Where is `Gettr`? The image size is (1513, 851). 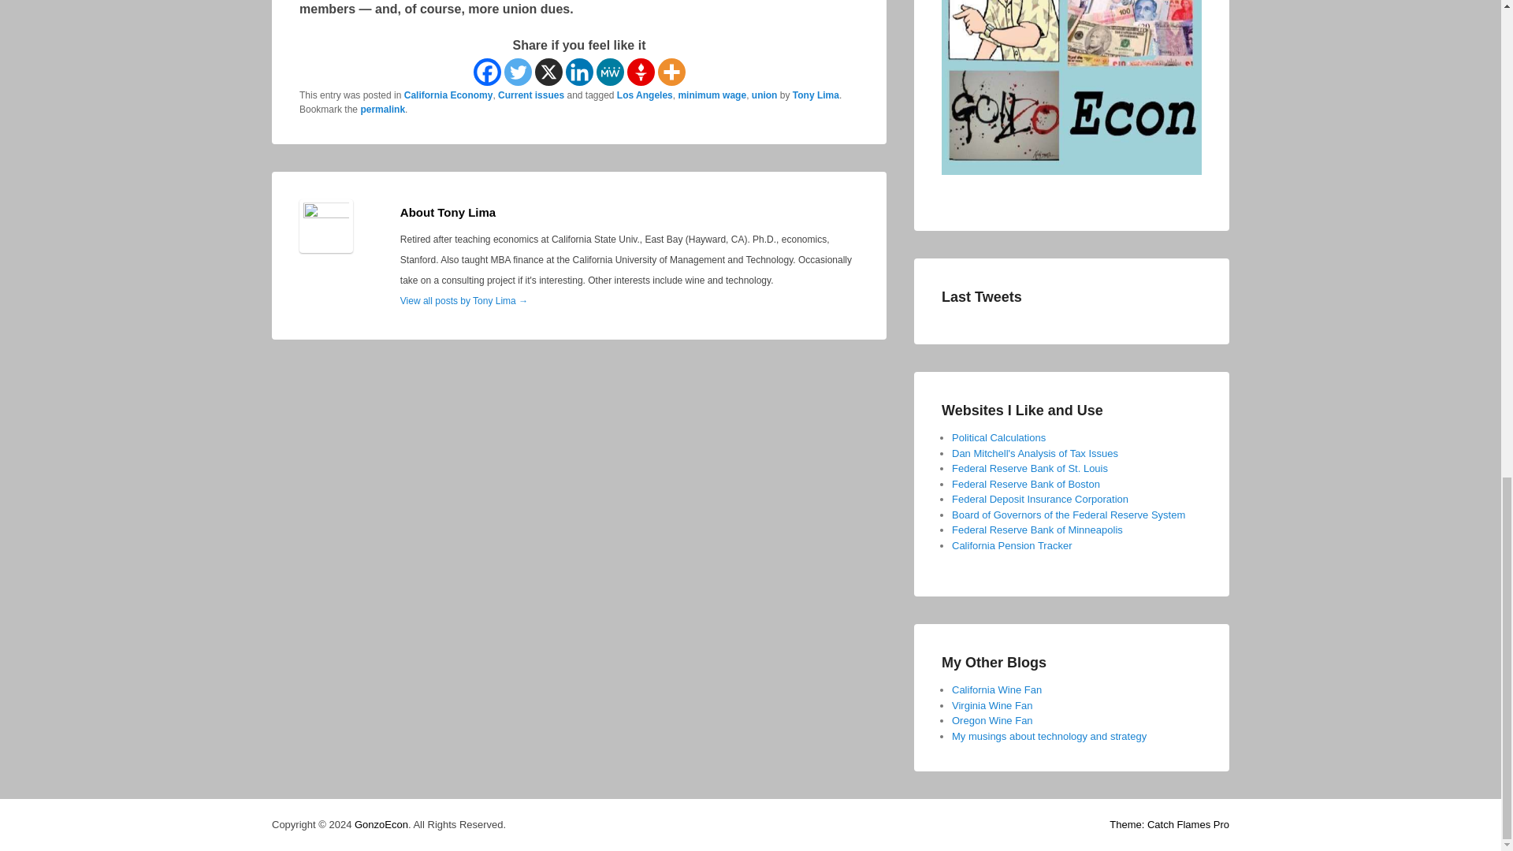 Gettr is located at coordinates (641, 72).